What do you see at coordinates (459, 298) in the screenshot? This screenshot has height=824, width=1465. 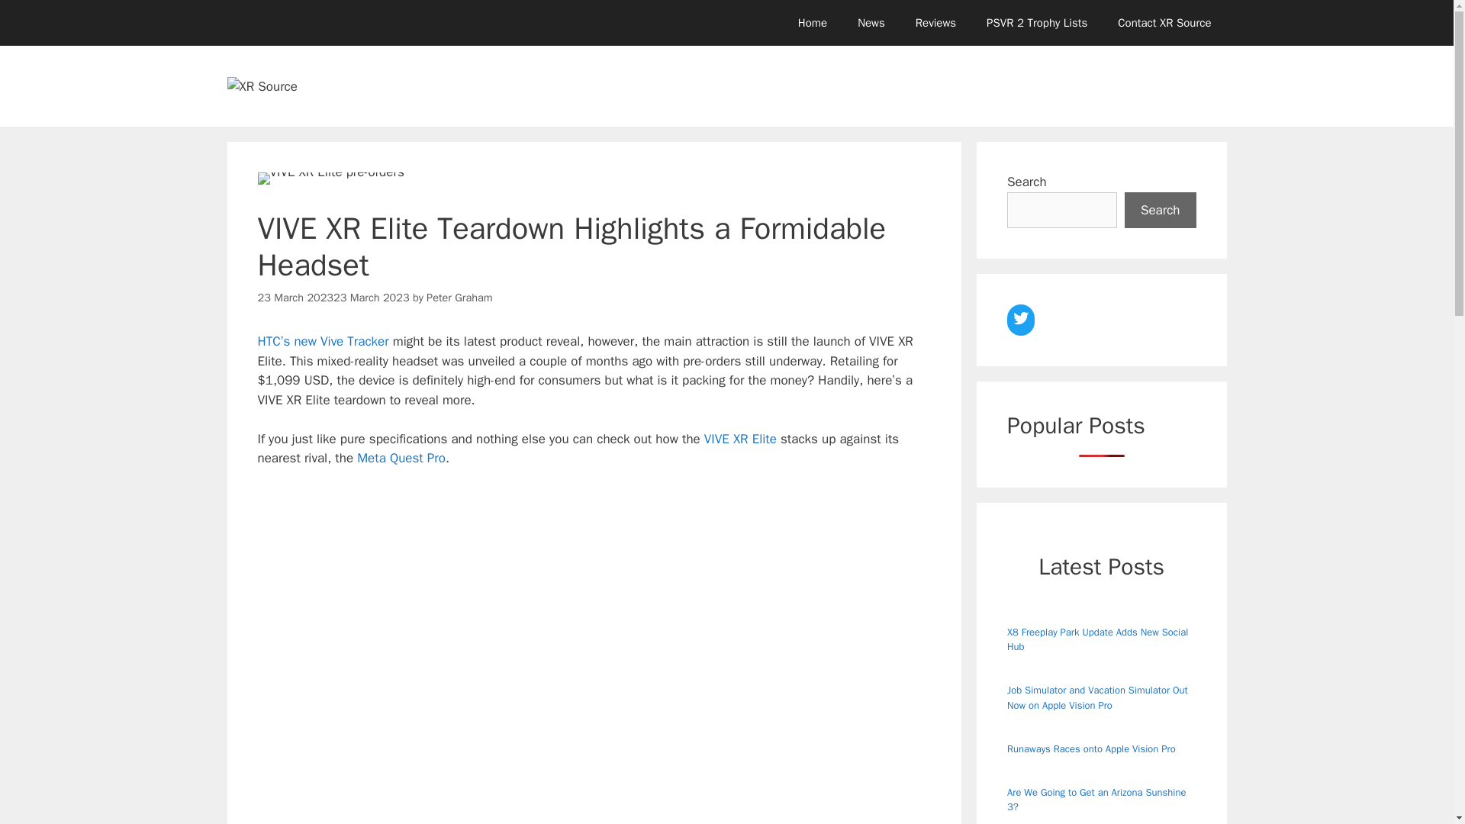 I see `Peter Graham` at bounding box center [459, 298].